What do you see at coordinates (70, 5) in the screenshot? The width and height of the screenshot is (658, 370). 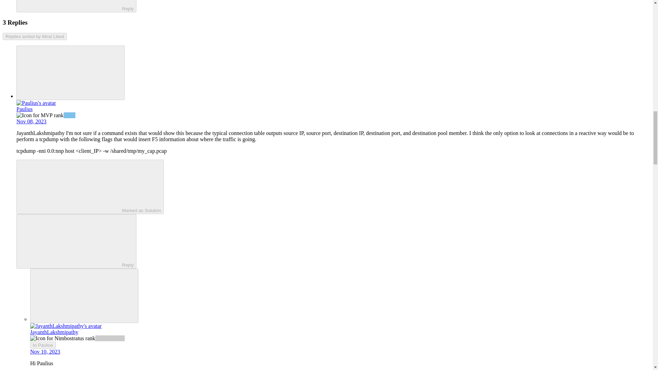 I see `Reply` at bounding box center [70, 5].